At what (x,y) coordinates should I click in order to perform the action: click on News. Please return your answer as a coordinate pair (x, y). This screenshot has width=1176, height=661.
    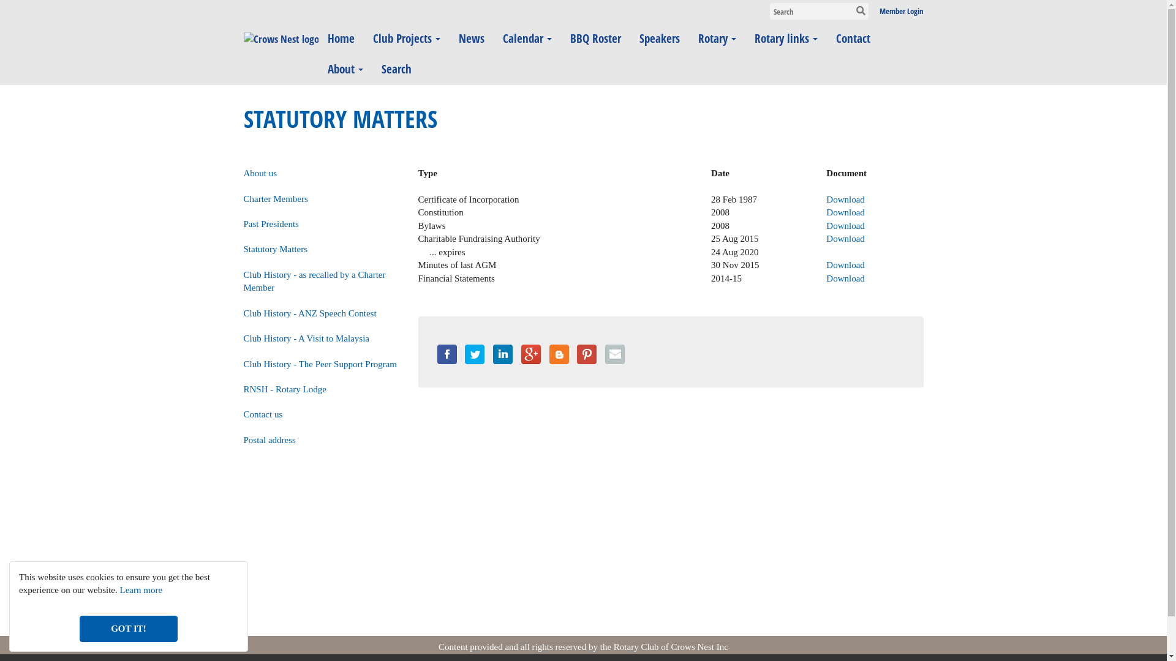
    Looking at the image, I should click on (472, 39).